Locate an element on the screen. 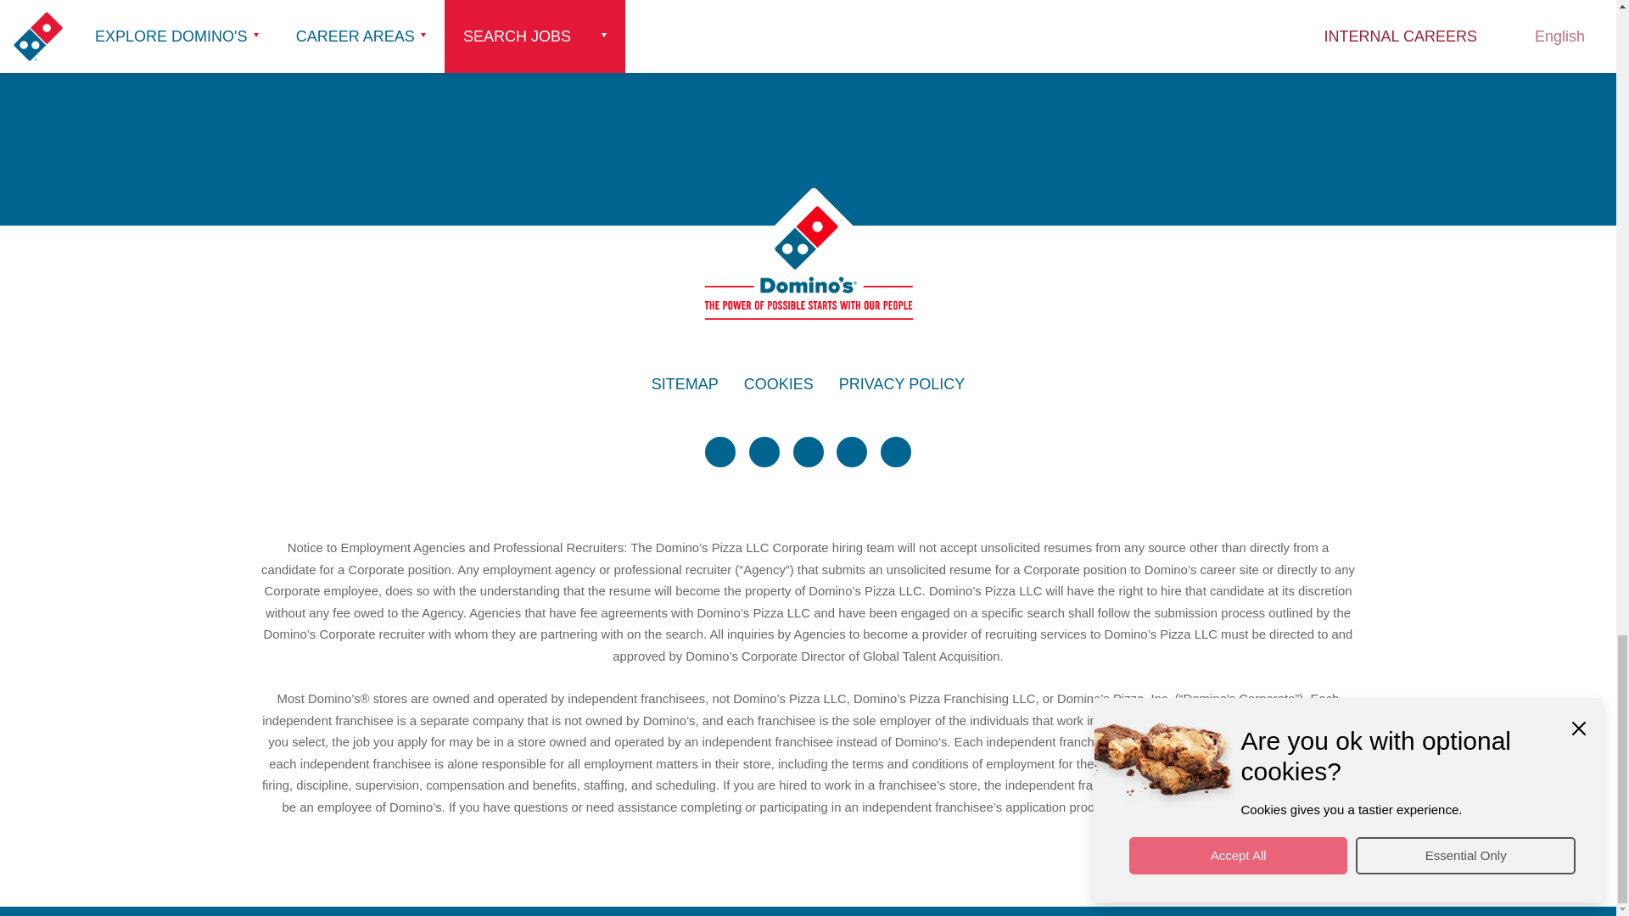 Image resolution: width=1629 pixels, height=916 pixels. PRIVACY POLICY is located at coordinates (901, 385).